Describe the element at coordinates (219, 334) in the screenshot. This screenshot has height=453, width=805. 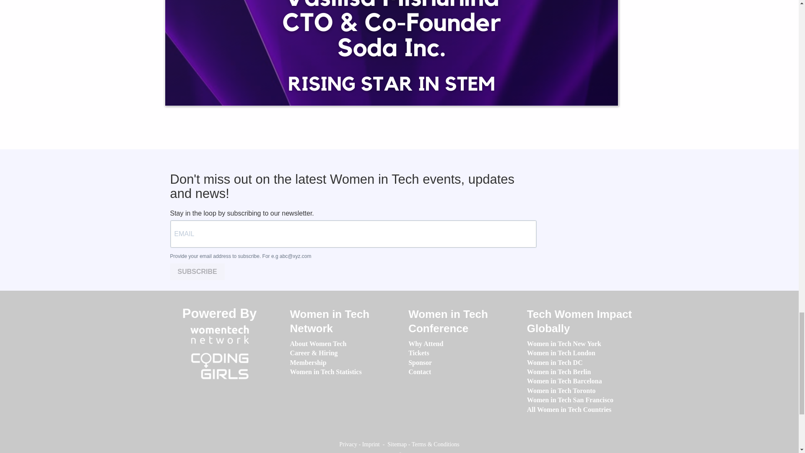
I see `Women in Technology` at that location.